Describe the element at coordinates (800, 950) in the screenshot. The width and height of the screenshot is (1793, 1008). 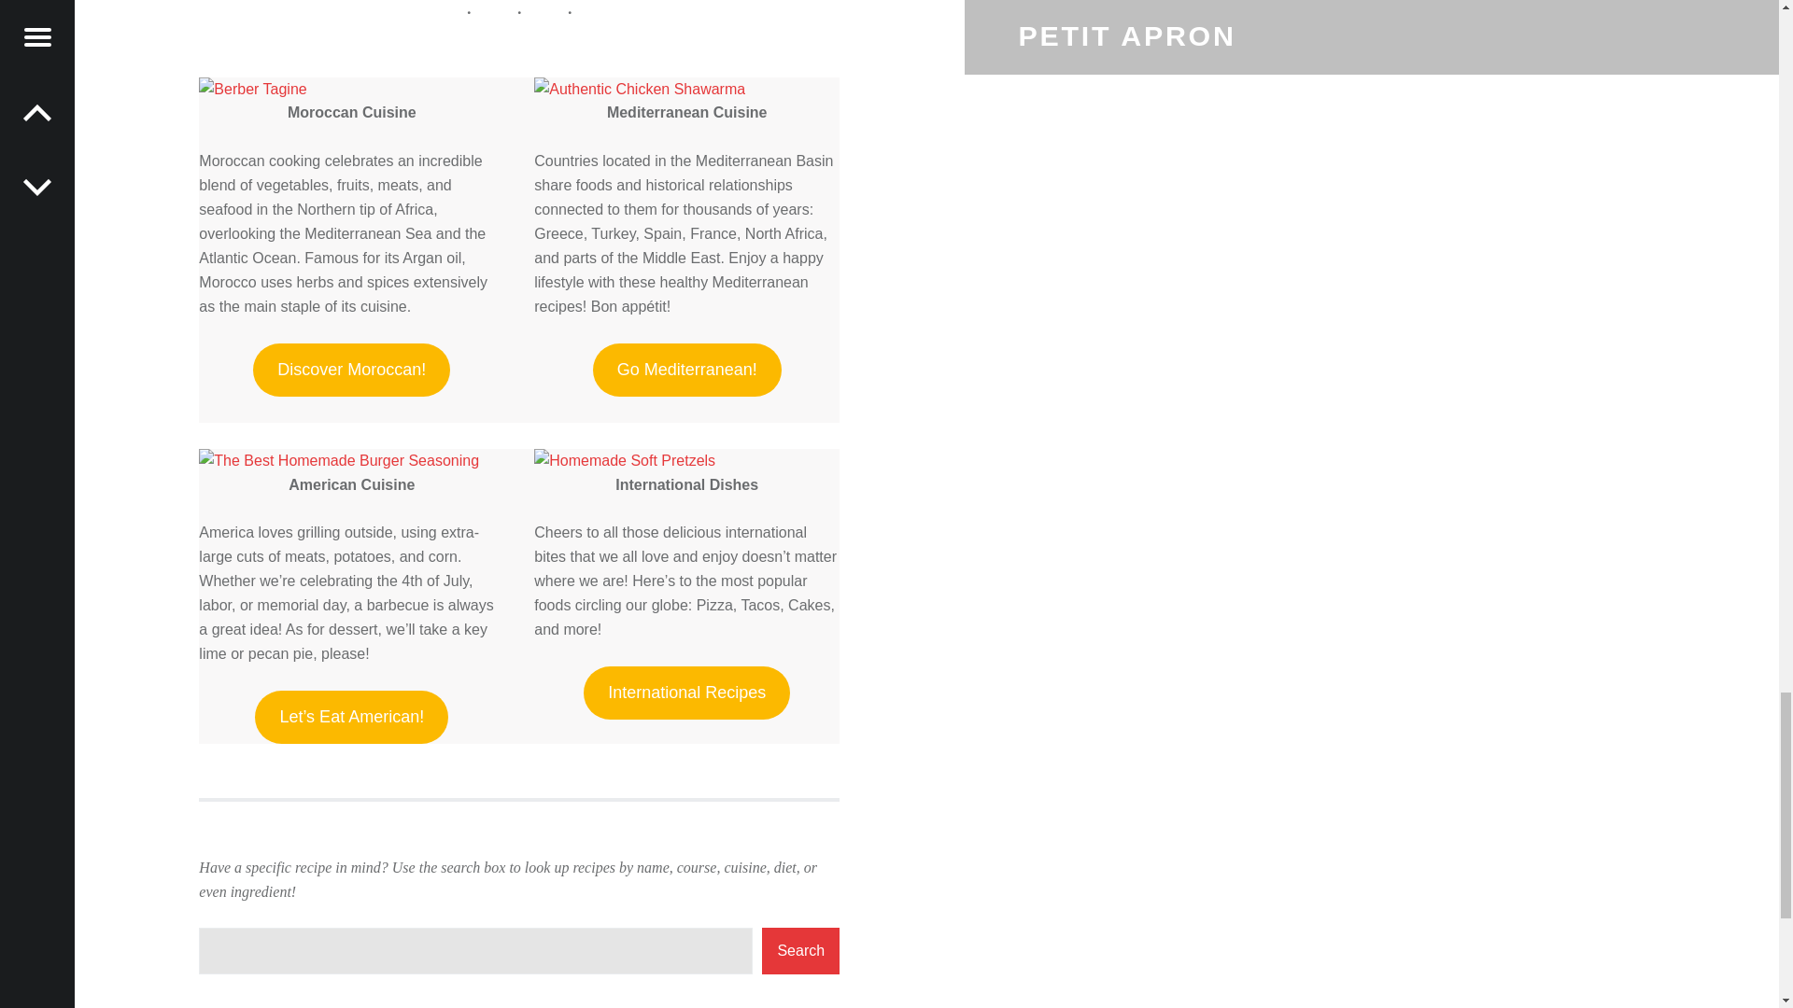
I see `Search` at that location.